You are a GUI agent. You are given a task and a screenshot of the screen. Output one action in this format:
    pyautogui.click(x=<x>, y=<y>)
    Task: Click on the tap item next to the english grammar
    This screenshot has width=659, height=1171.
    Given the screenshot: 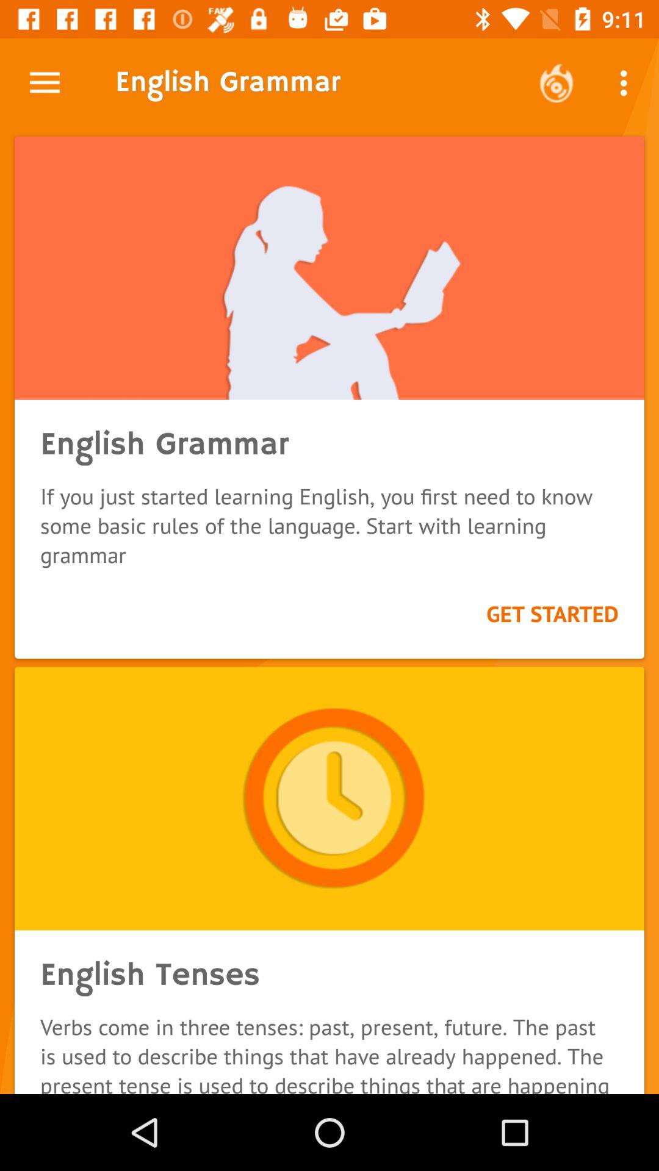 What is the action you would take?
    pyautogui.click(x=556, y=83)
    